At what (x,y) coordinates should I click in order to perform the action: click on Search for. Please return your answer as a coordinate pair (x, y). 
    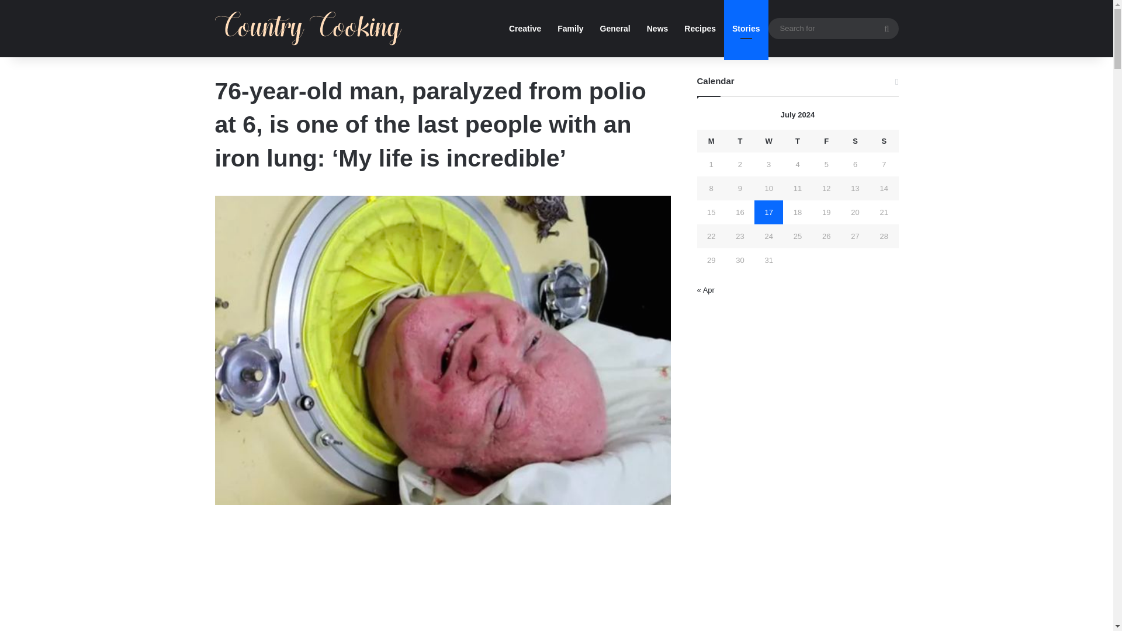
    Looking at the image, I should click on (886, 28).